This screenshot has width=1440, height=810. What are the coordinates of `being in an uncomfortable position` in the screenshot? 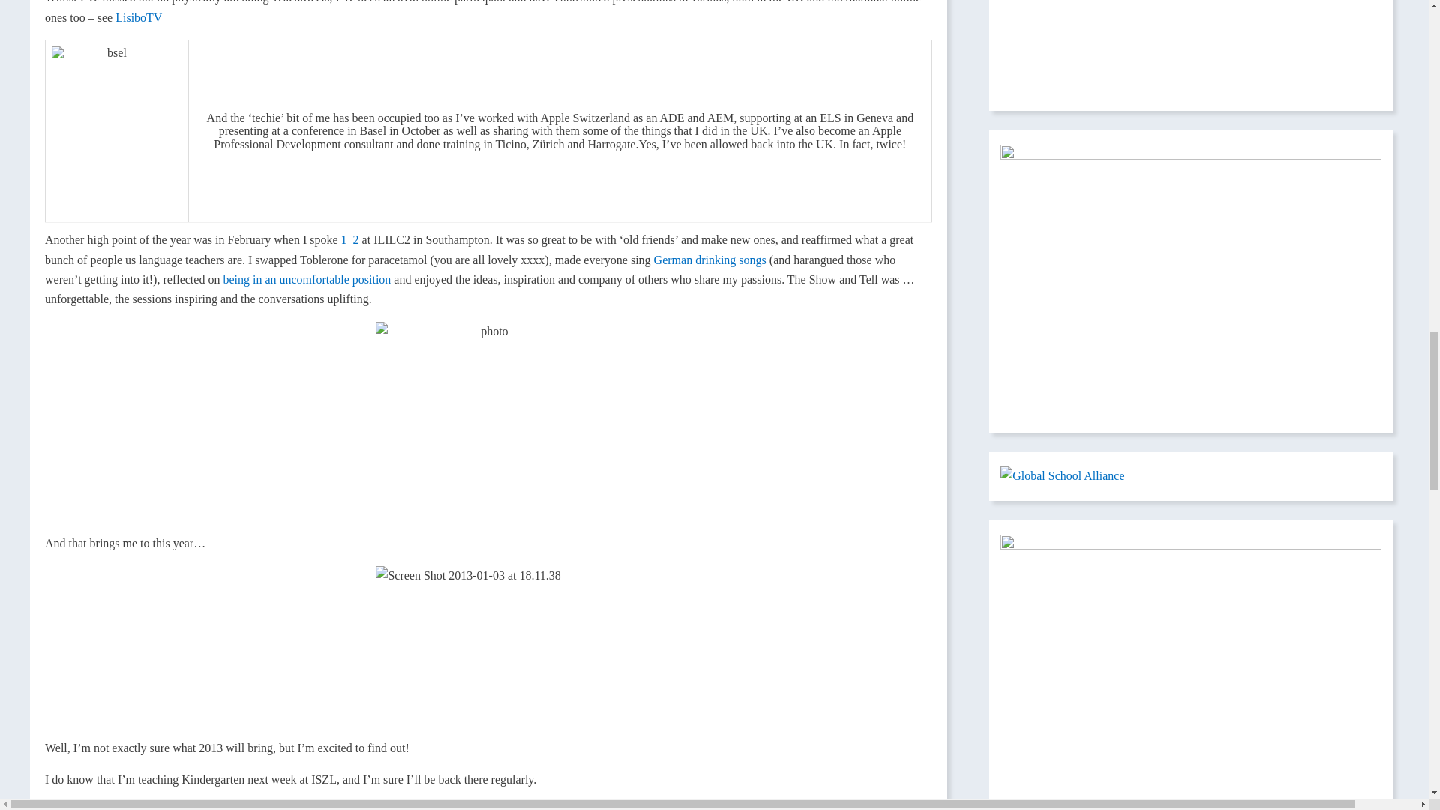 It's located at (306, 279).